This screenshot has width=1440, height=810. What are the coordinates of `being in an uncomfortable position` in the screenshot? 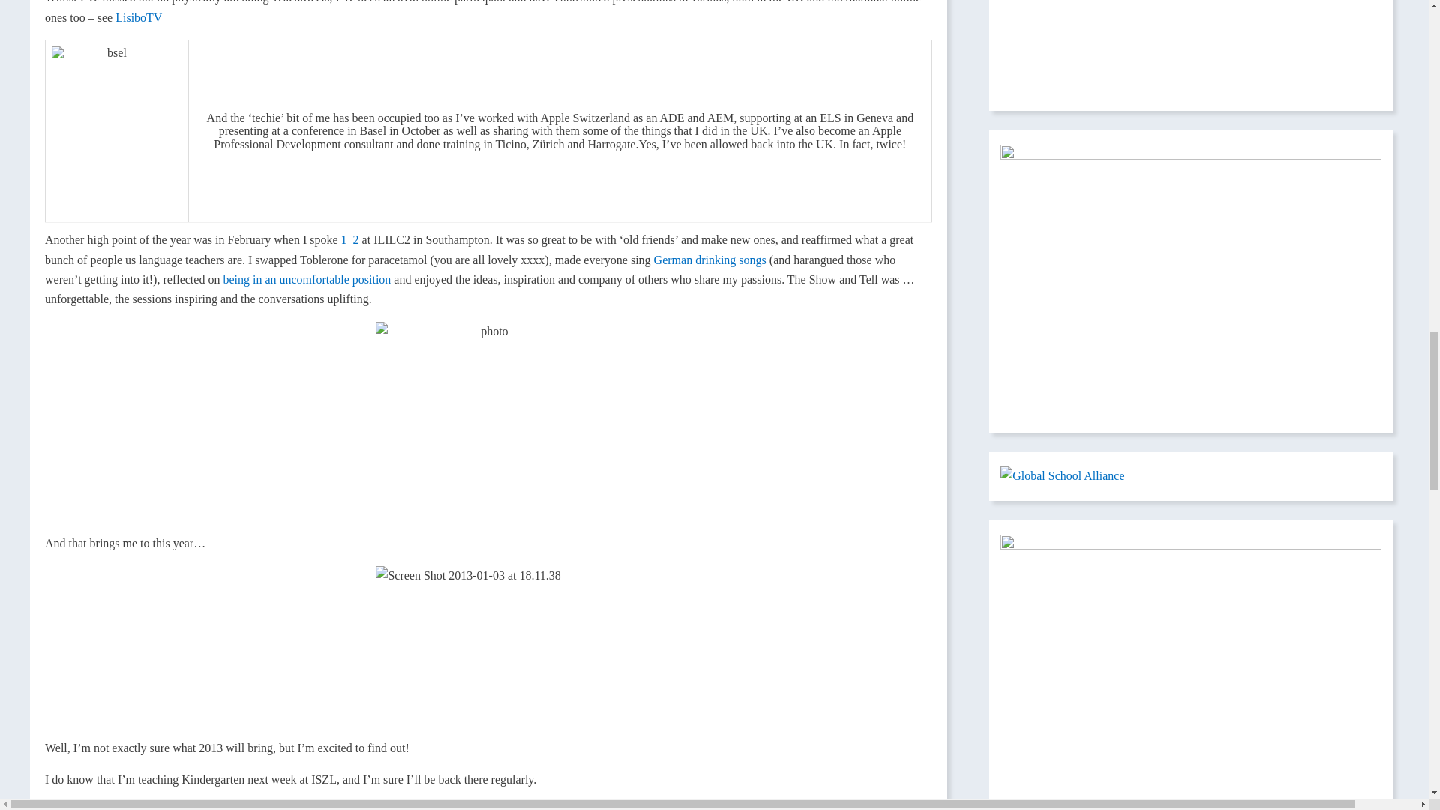 It's located at (306, 279).